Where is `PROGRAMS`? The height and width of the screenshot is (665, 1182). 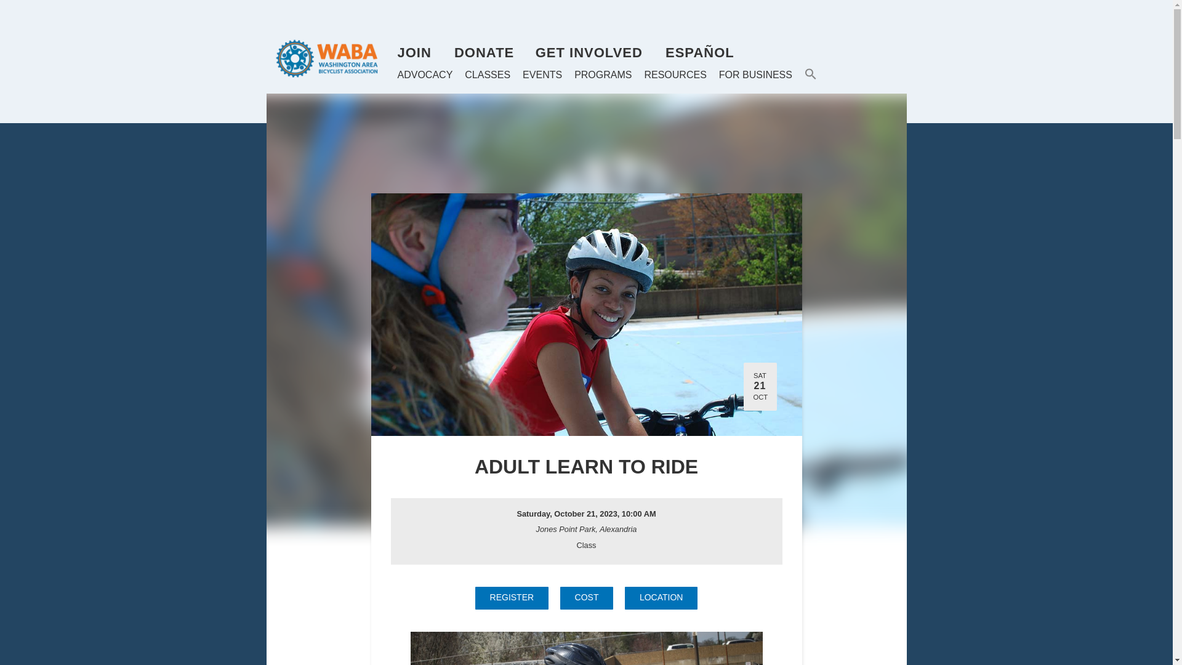
PROGRAMS is located at coordinates (603, 75).